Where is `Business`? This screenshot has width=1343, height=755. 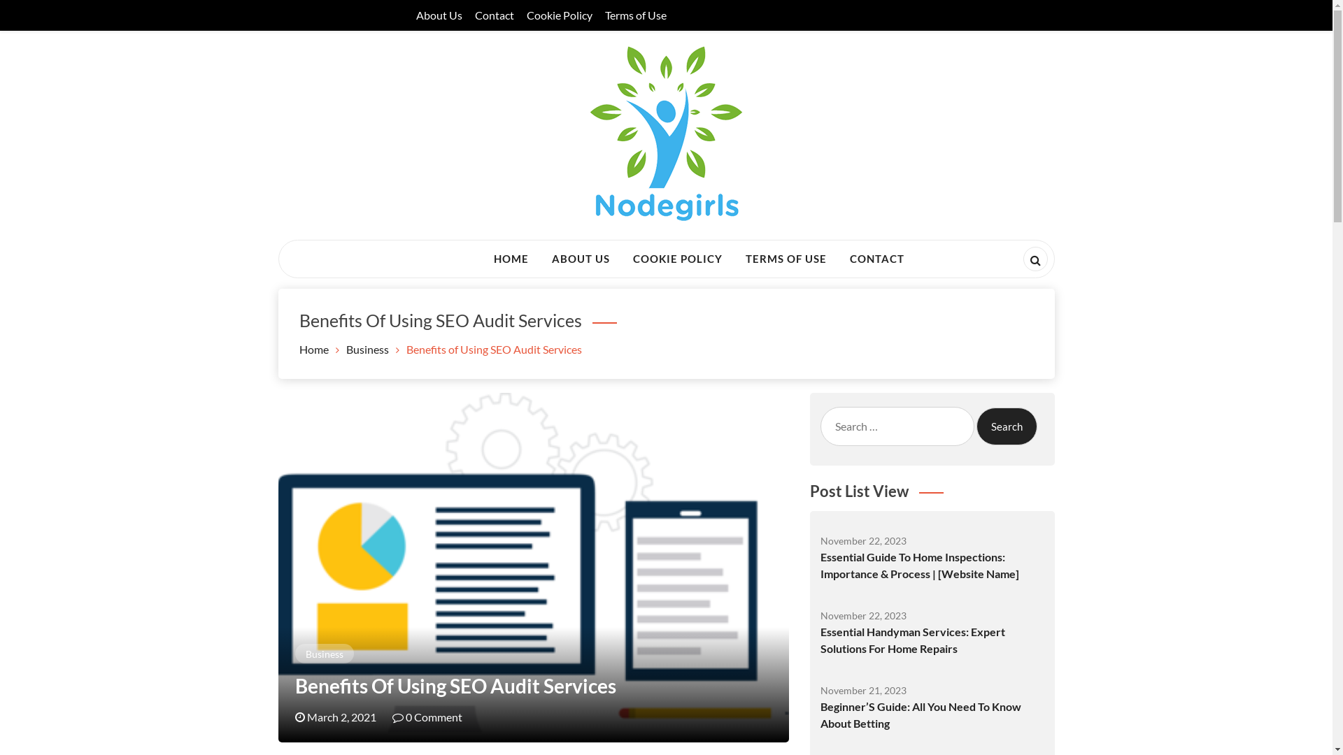 Business is located at coordinates (323, 653).